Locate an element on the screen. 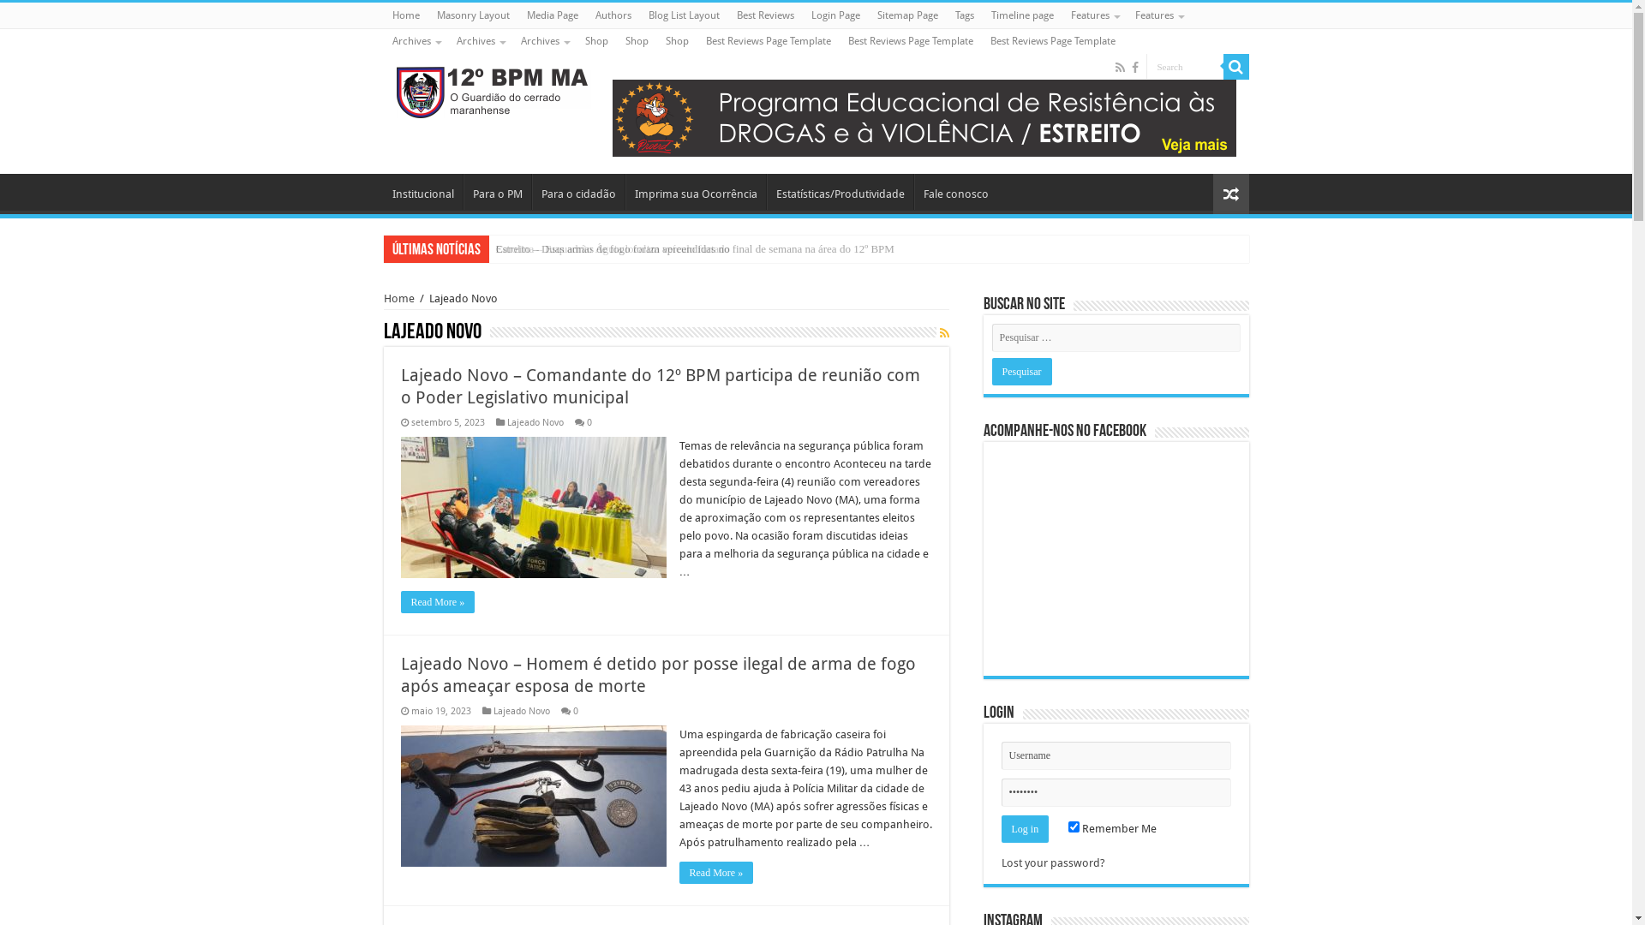 The image size is (1645, 925). Archives is located at coordinates (545, 41).